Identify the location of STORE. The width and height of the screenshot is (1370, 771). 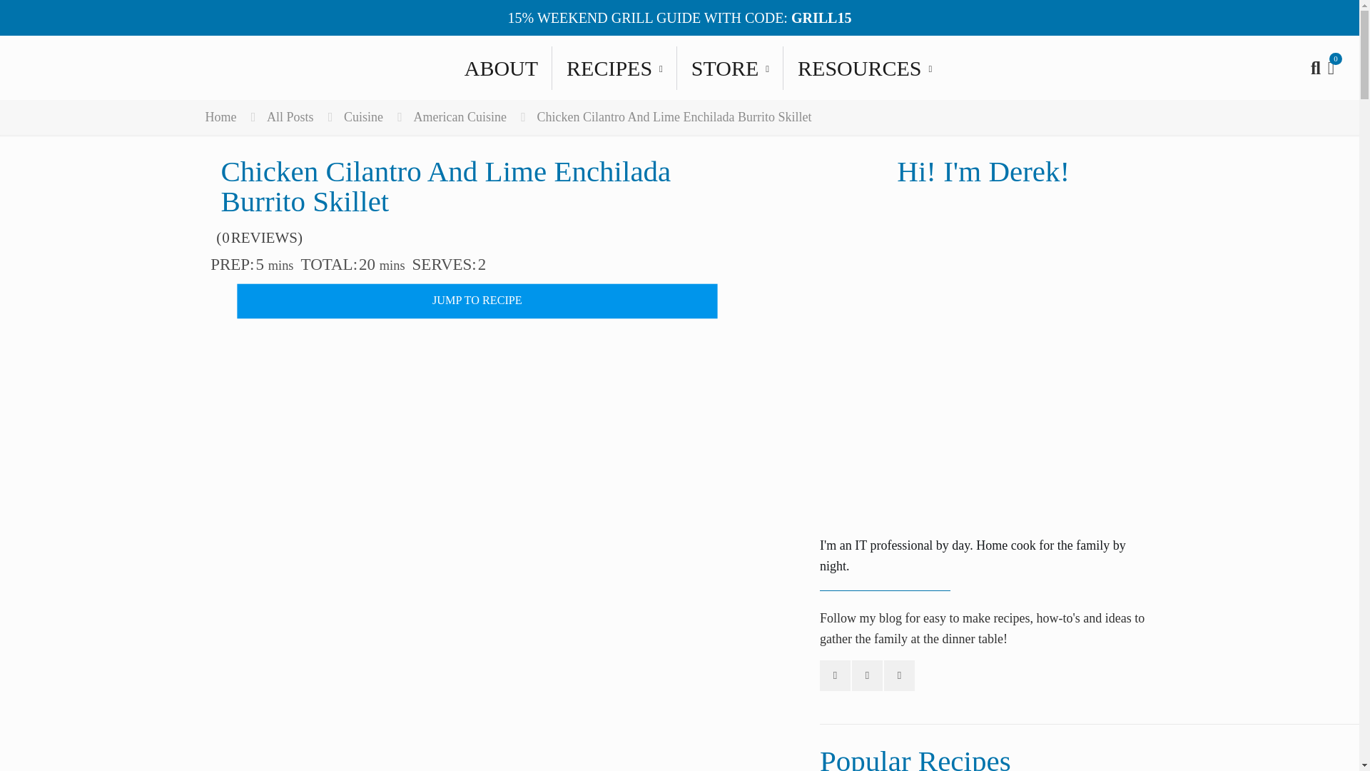
(730, 67).